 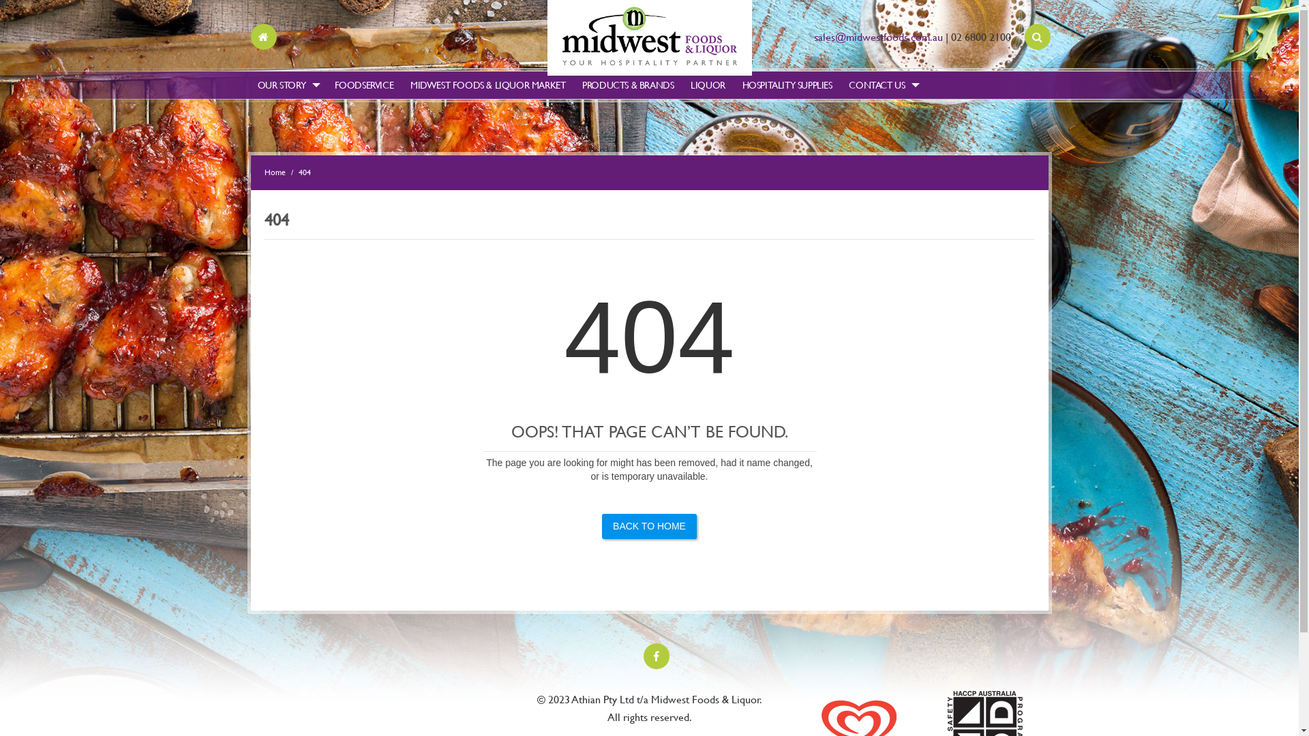 What do you see at coordinates (787, 86) in the screenshot?
I see `HOSPITALITY SUPPLIES` at bounding box center [787, 86].